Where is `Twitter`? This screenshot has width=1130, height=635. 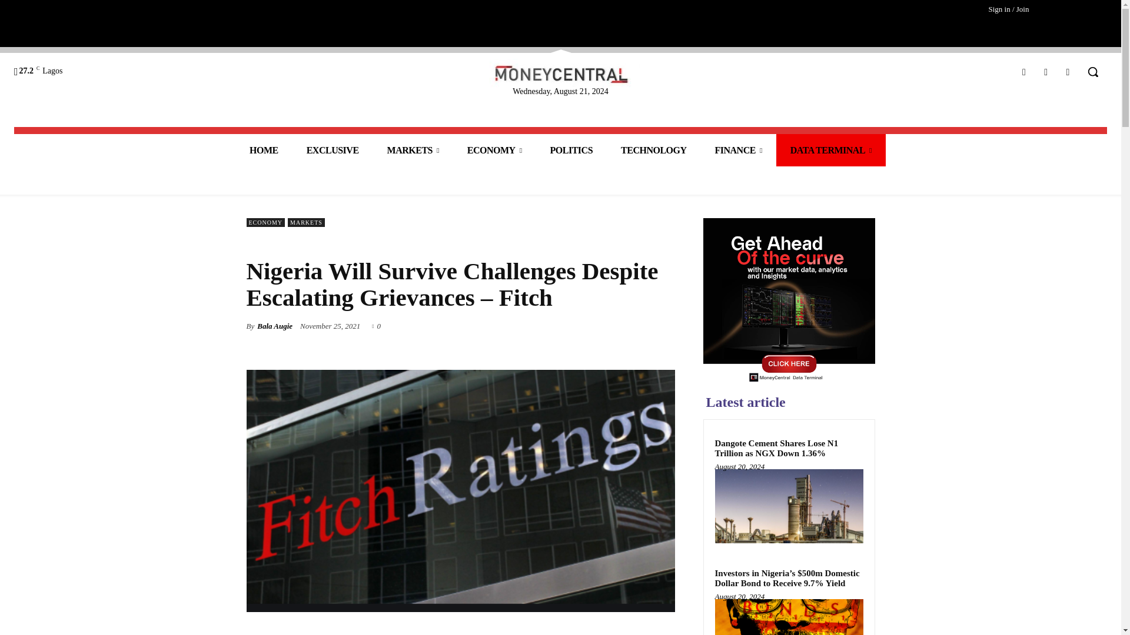 Twitter is located at coordinates (1068, 72).